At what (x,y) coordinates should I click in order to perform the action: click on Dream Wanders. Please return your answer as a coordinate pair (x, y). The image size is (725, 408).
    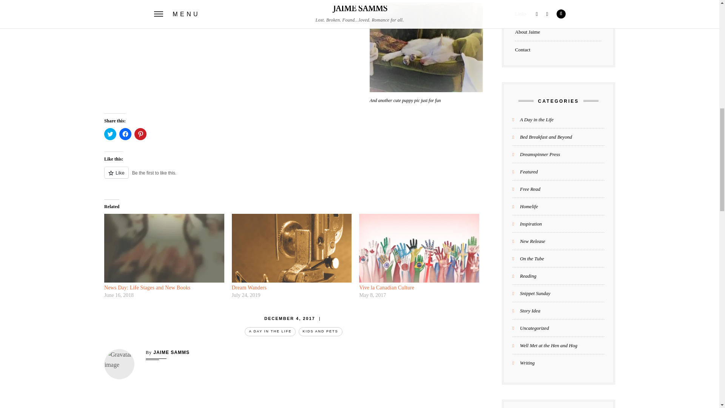
    Looking at the image, I should click on (292, 248).